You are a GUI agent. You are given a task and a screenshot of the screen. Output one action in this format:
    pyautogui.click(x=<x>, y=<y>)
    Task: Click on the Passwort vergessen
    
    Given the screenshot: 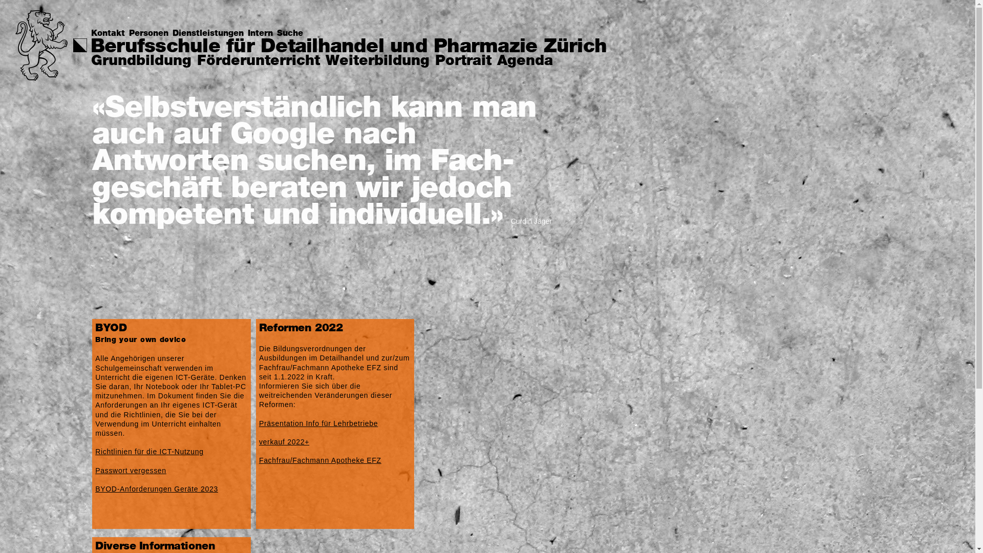 What is the action you would take?
    pyautogui.click(x=131, y=471)
    